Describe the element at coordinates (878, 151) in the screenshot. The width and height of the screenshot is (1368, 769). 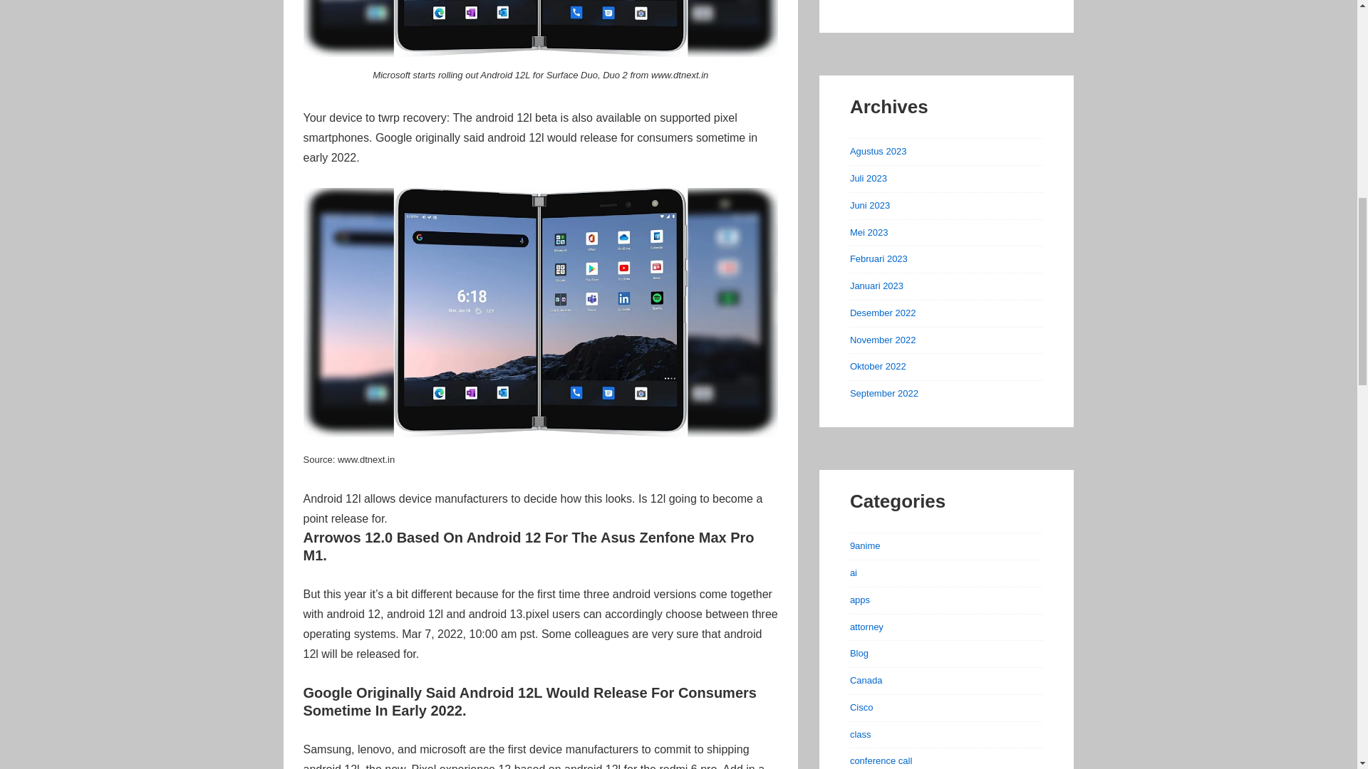
I see `Agustus 2023` at that location.